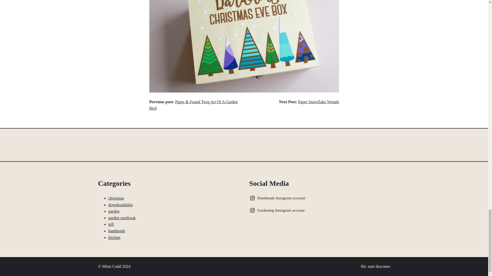  What do you see at coordinates (111, 224) in the screenshot?
I see `gift` at bounding box center [111, 224].